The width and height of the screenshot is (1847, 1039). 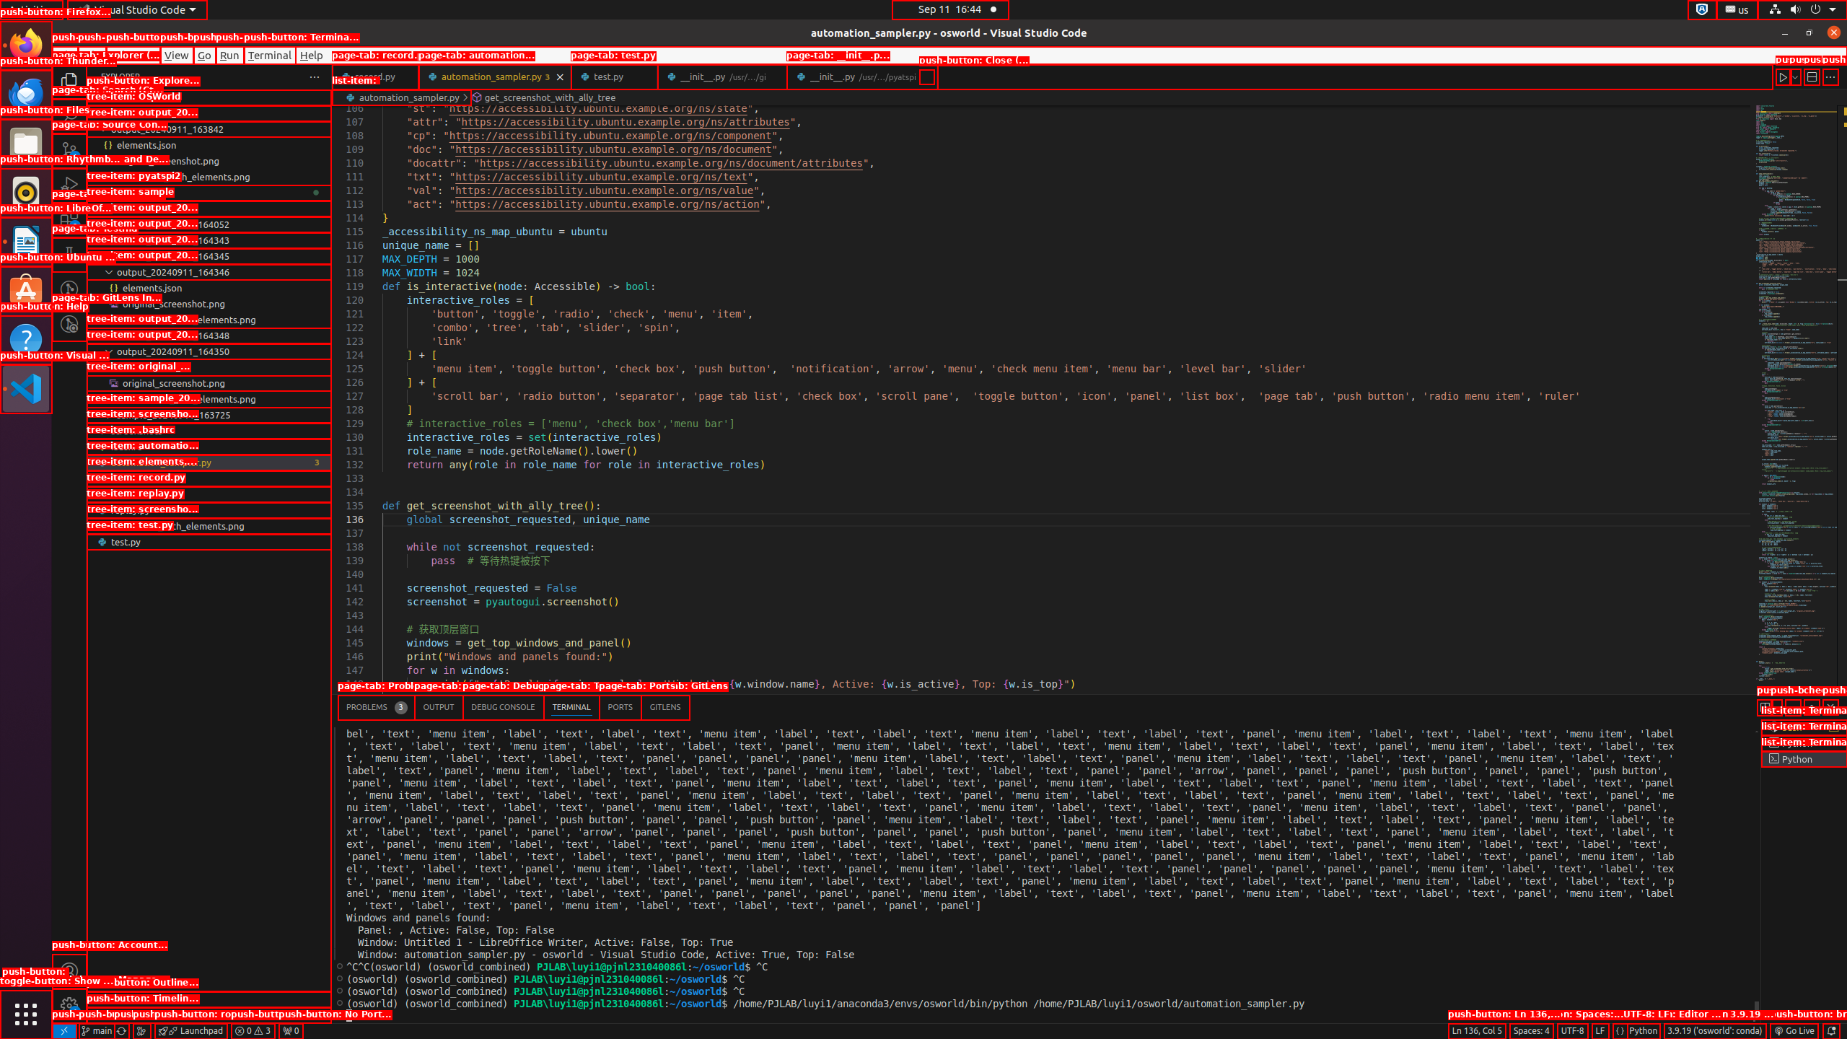 What do you see at coordinates (133, 55) in the screenshot?
I see `Selection` at bounding box center [133, 55].